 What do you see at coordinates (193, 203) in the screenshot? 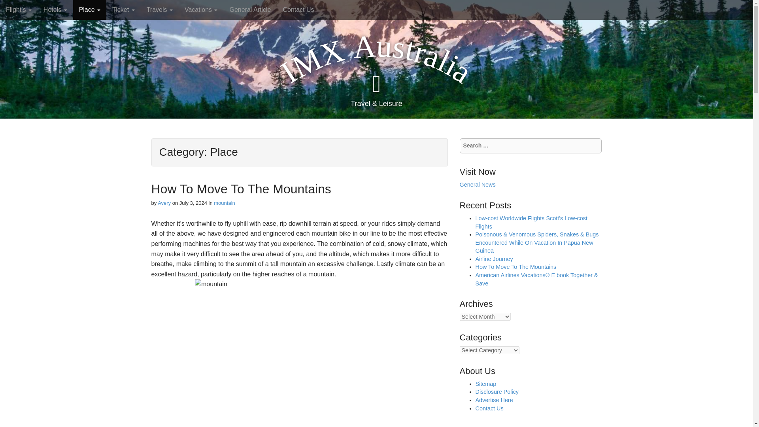
I see `July 3, 2024` at bounding box center [193, 203].